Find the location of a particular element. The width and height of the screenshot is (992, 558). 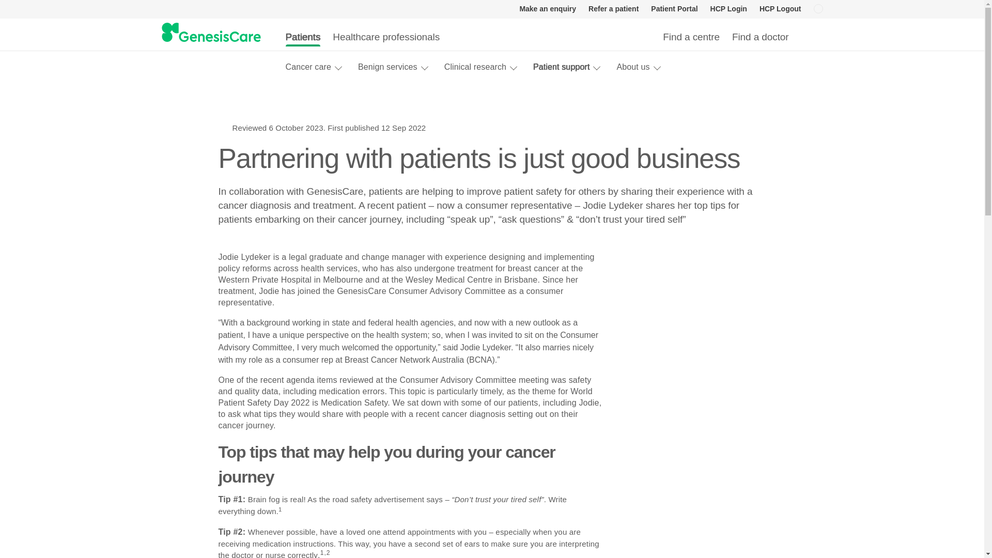

Patient support is located at coordinates (562, 67).